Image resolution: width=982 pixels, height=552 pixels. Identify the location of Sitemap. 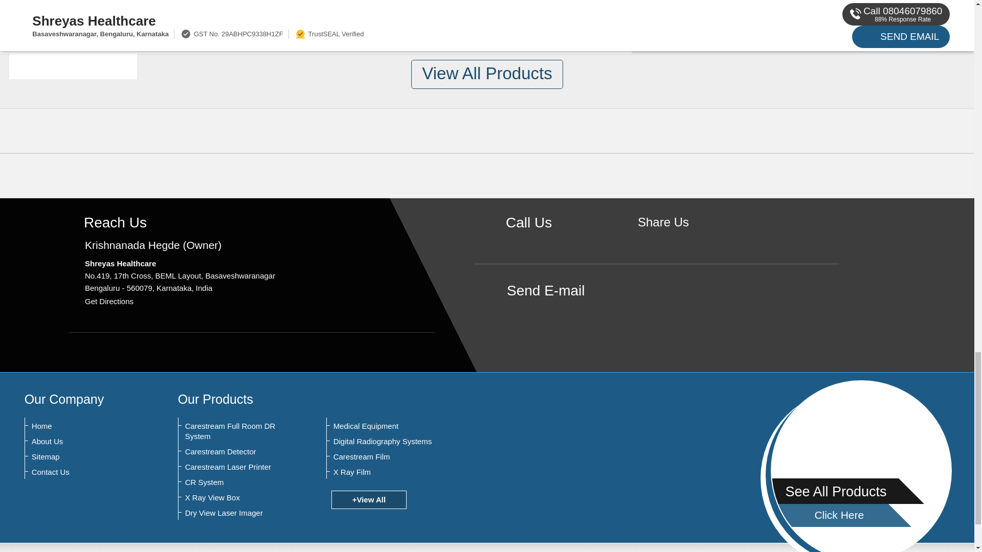
(82, 457).